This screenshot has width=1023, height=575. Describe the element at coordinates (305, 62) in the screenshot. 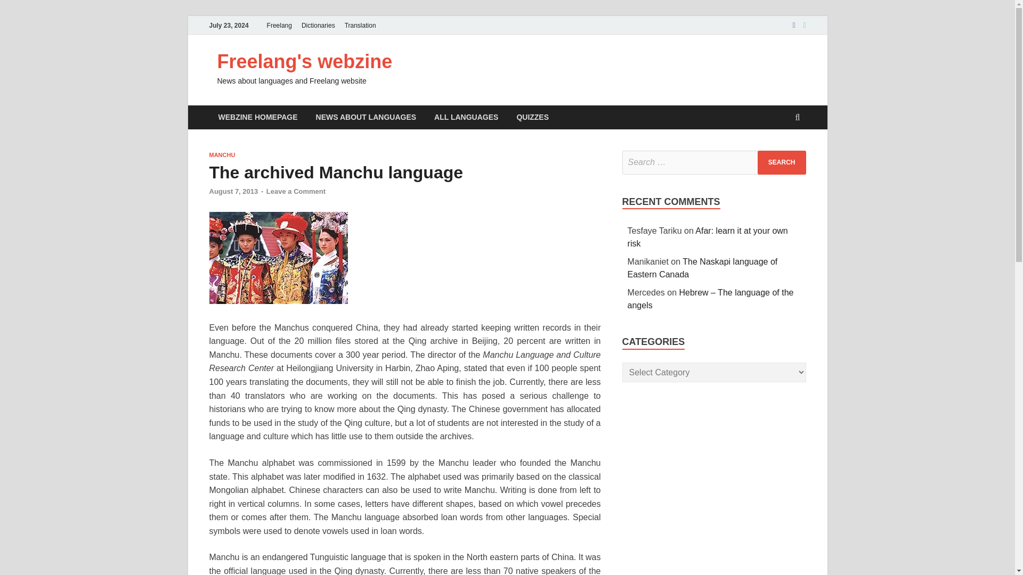

I see `Freelang's webzine` at that location.